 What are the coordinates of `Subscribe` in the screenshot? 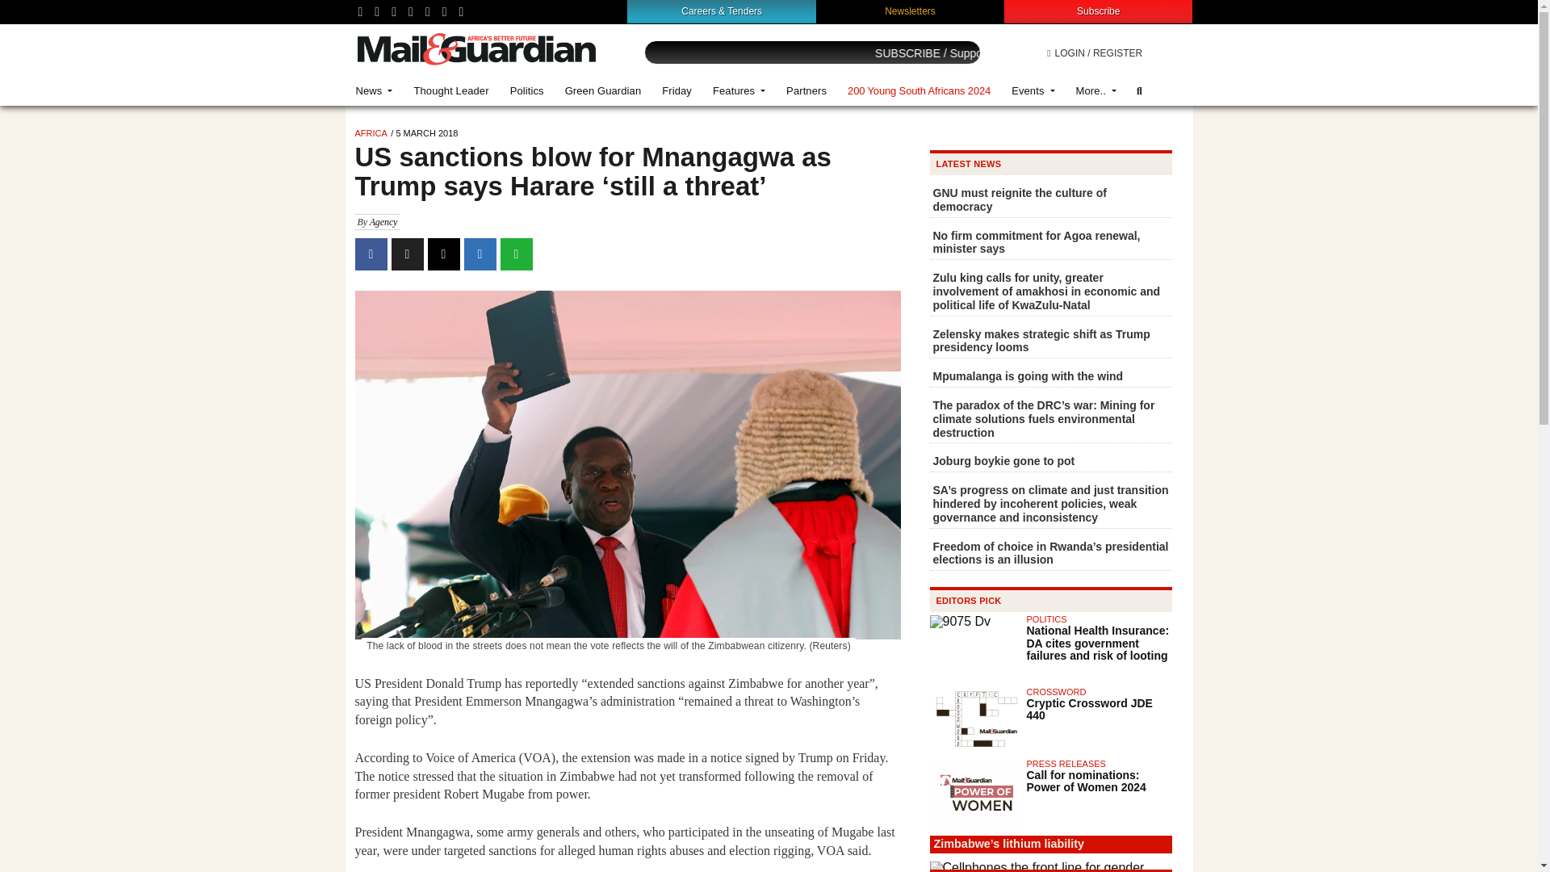 It's located at (1098, 10).